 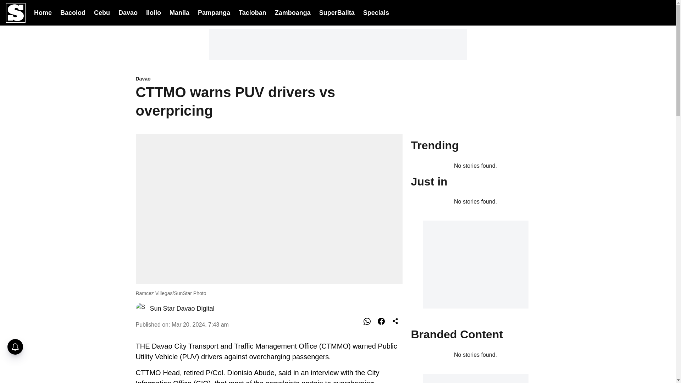 I want to click on Iloilo, so click(x=153, y=12).